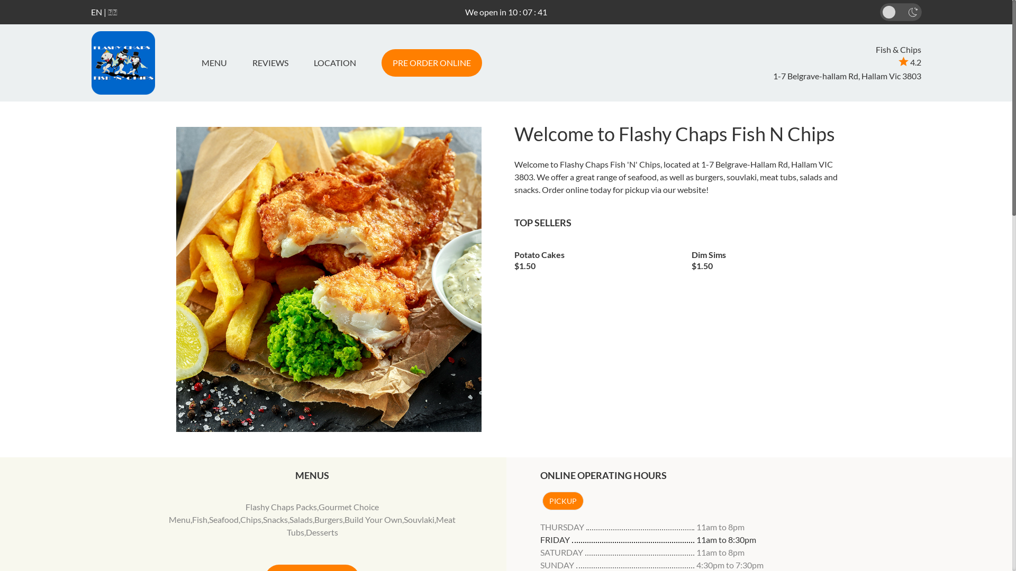  Describe the element at coordinates (431, 63) in the screenshot. I see `PRE ORDER ONLINE` at that location.